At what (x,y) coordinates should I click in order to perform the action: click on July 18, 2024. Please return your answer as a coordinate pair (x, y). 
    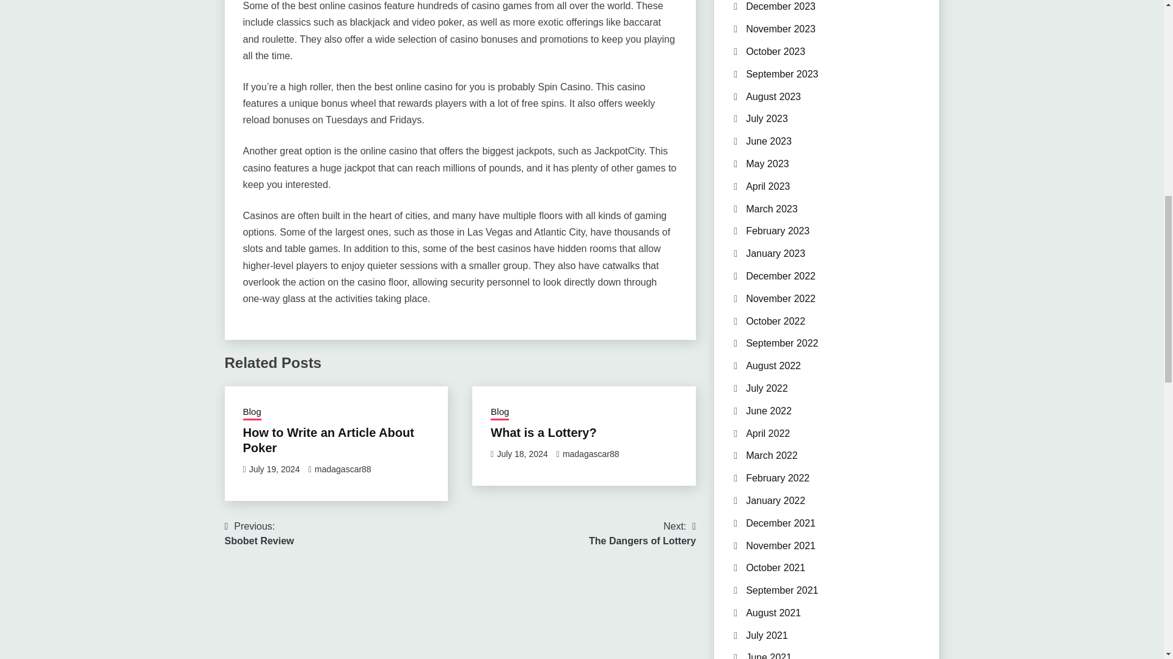
    Looking at the image, I should click on (522, 453).